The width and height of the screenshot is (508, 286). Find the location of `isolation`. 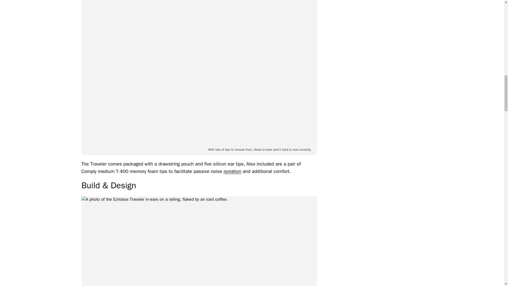

isolation is located at coordinates (232, 171).